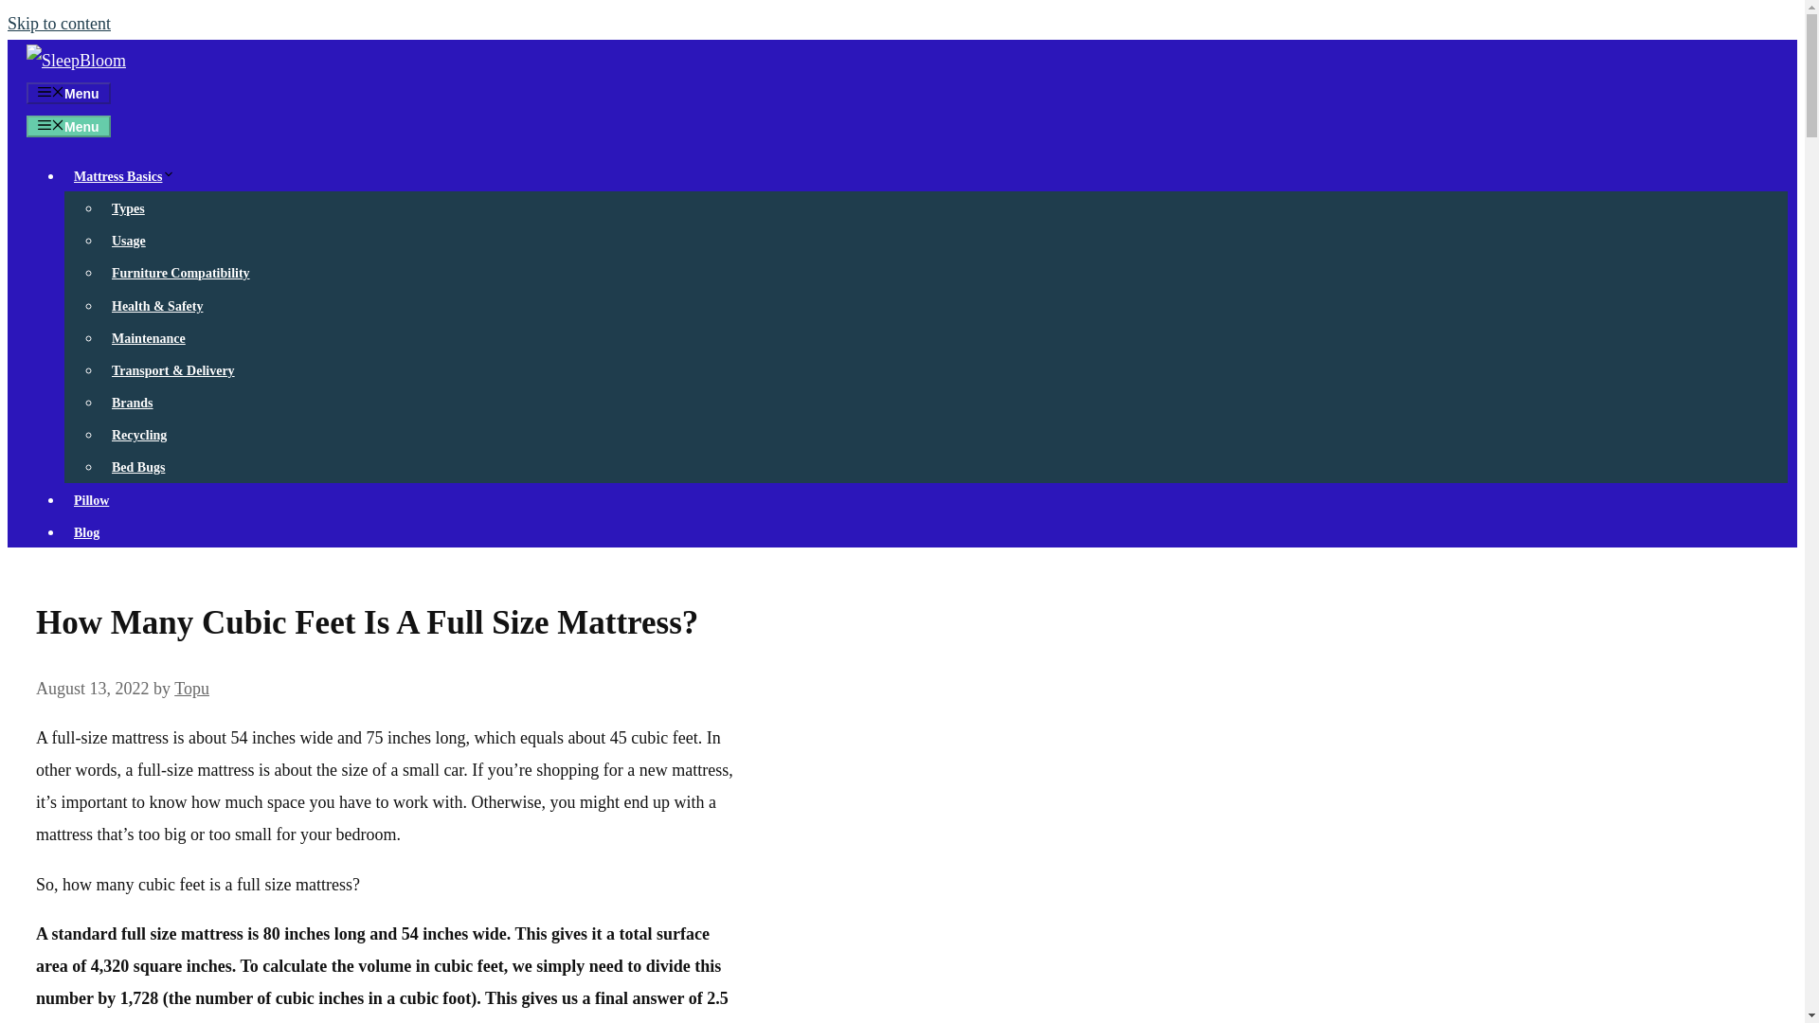  I want to click on Bed Bugs, so click(138, 467).